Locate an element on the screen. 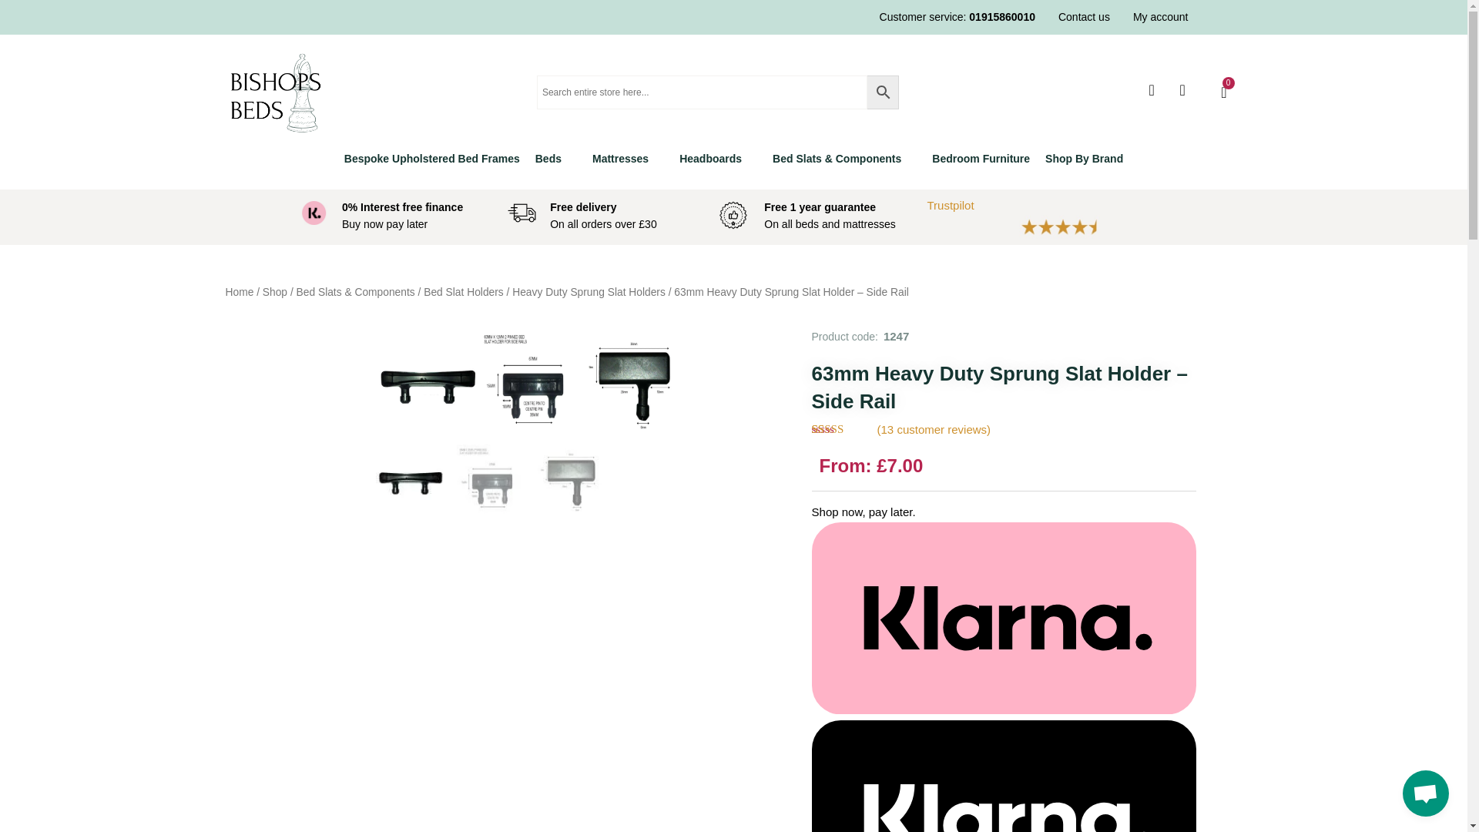 This screenshot has width=1479, height=832. Mattresses is located at coordinates (627, 159).